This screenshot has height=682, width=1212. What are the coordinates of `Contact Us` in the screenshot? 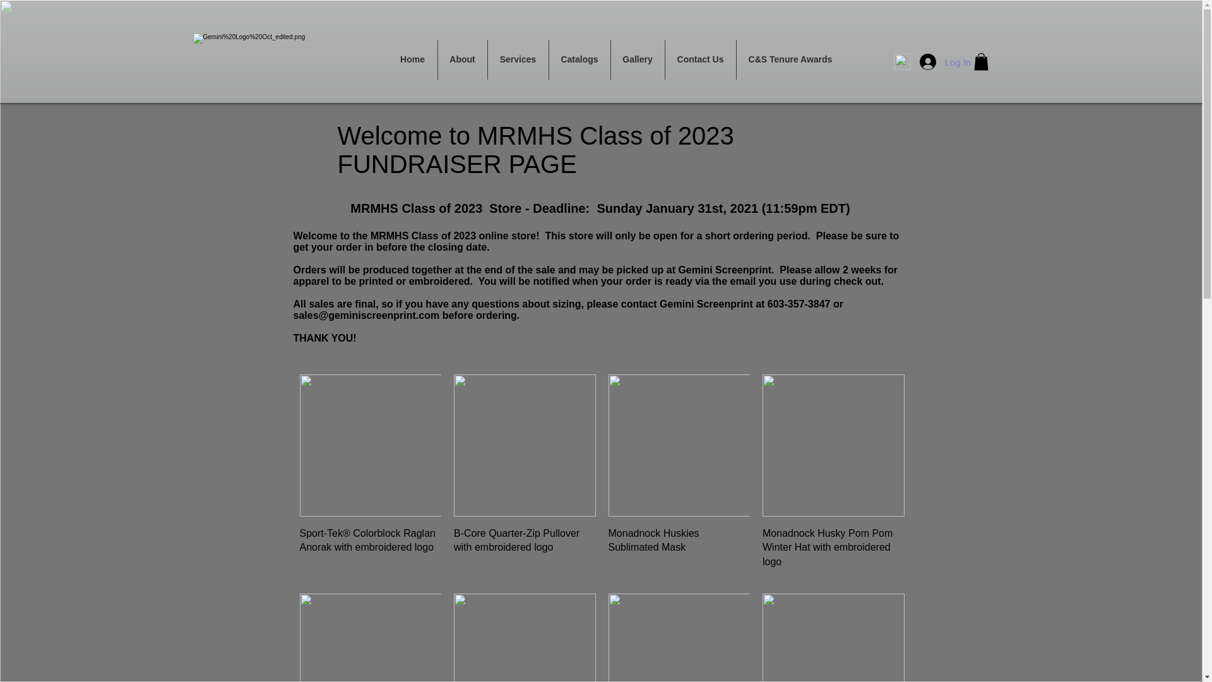 It's located at (701, 59).